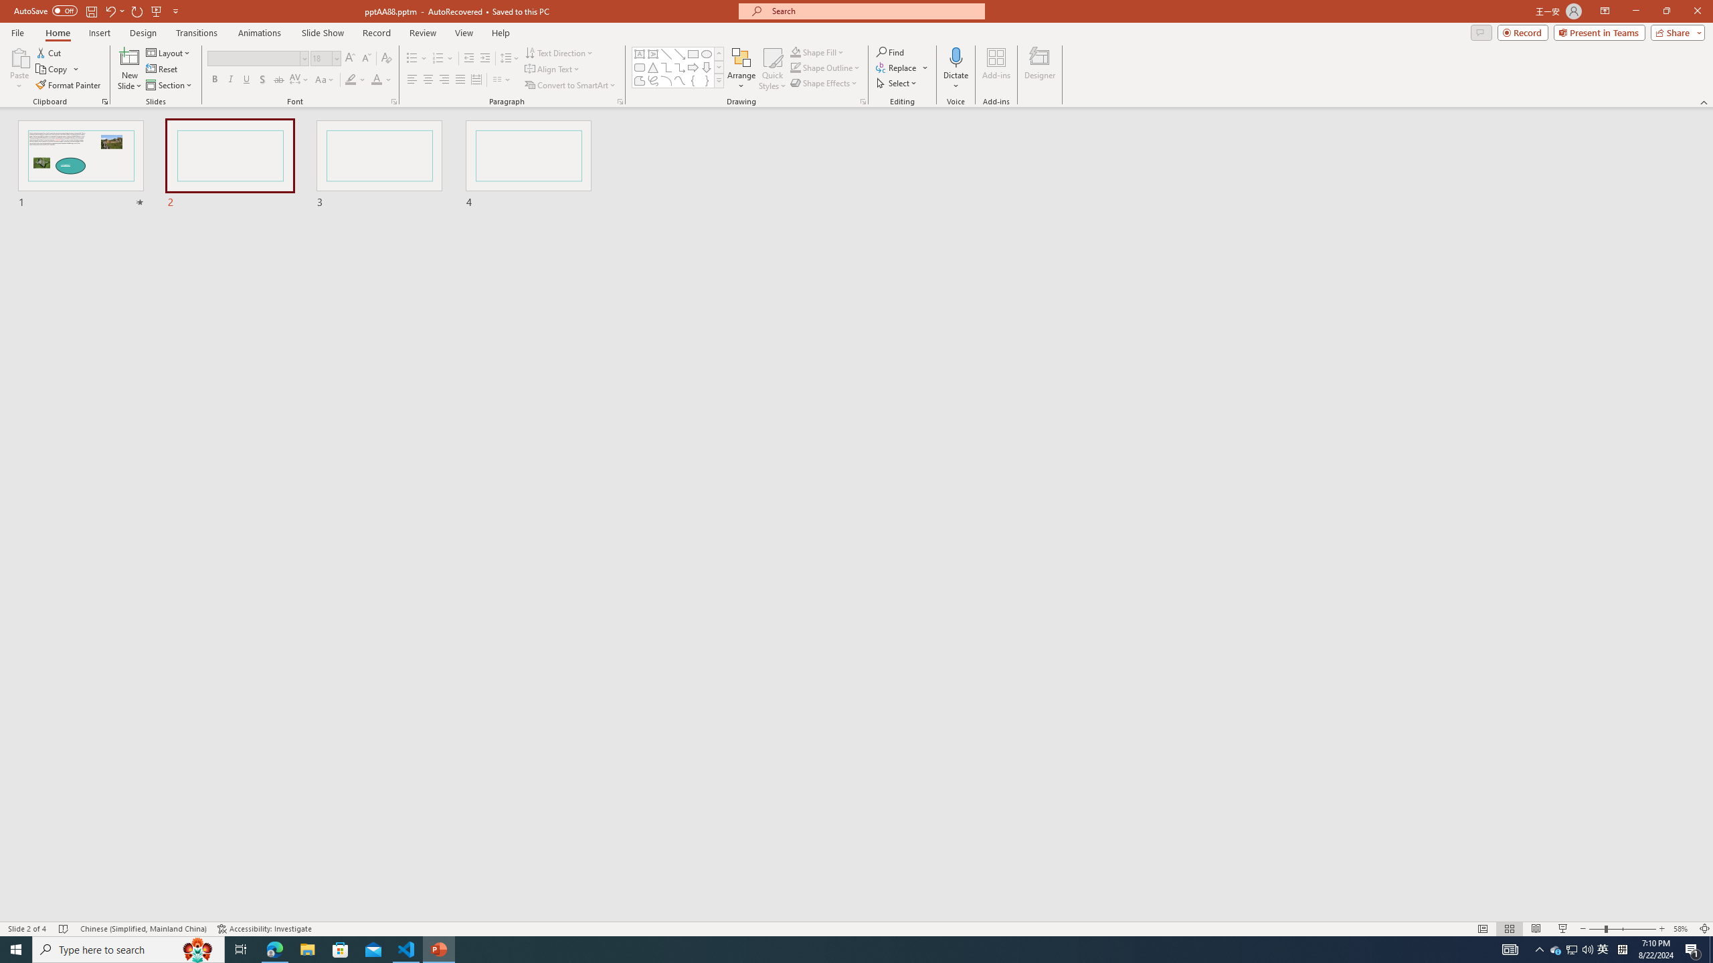 This screenshot has height=963, width=1713. What do you see at coordinates (824, 83) in the screenshot?
I see `Shape Effects` at bounding box center [824, 83].